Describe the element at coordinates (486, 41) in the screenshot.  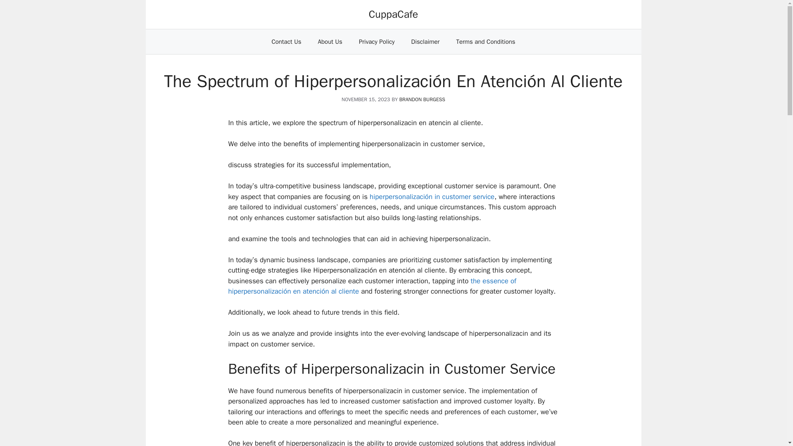
I see `Terms and Conditions` at that location.